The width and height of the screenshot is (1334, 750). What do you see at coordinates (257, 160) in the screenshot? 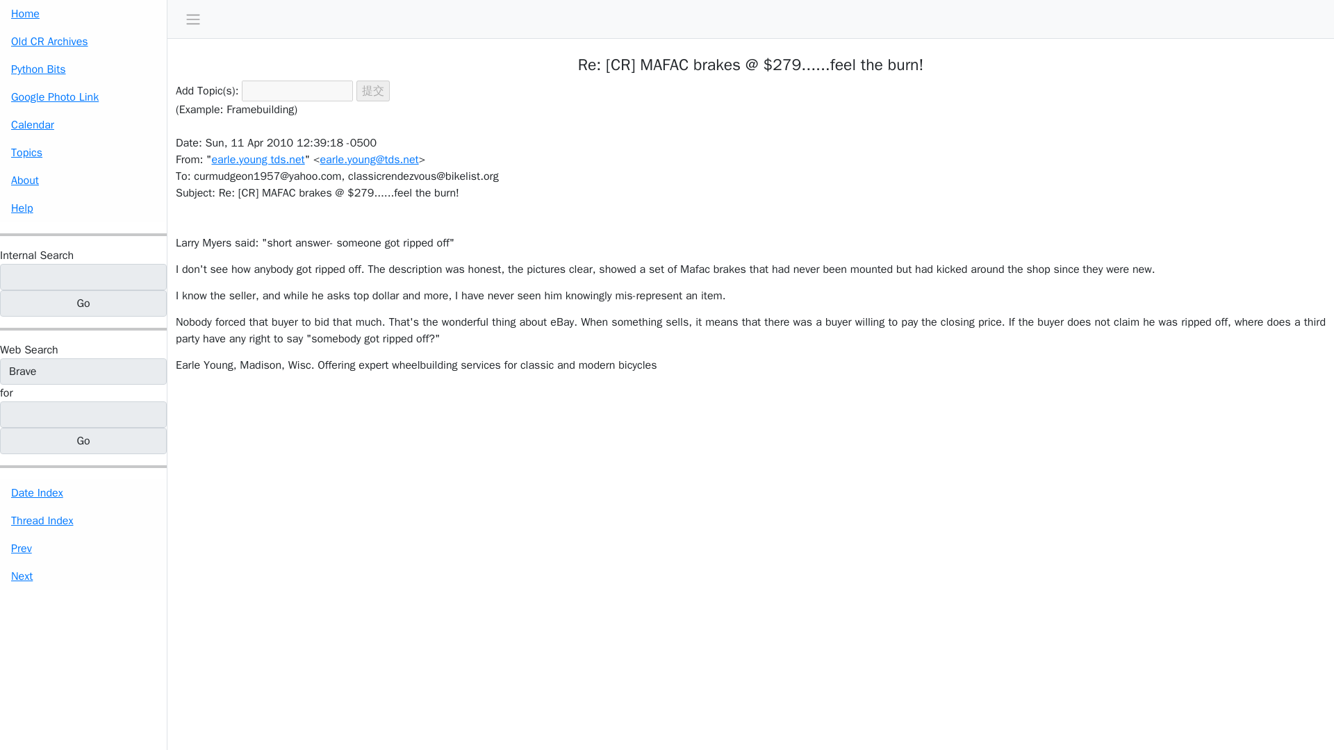
I see `earle.young tds.net` at bounding box center [257, 160].